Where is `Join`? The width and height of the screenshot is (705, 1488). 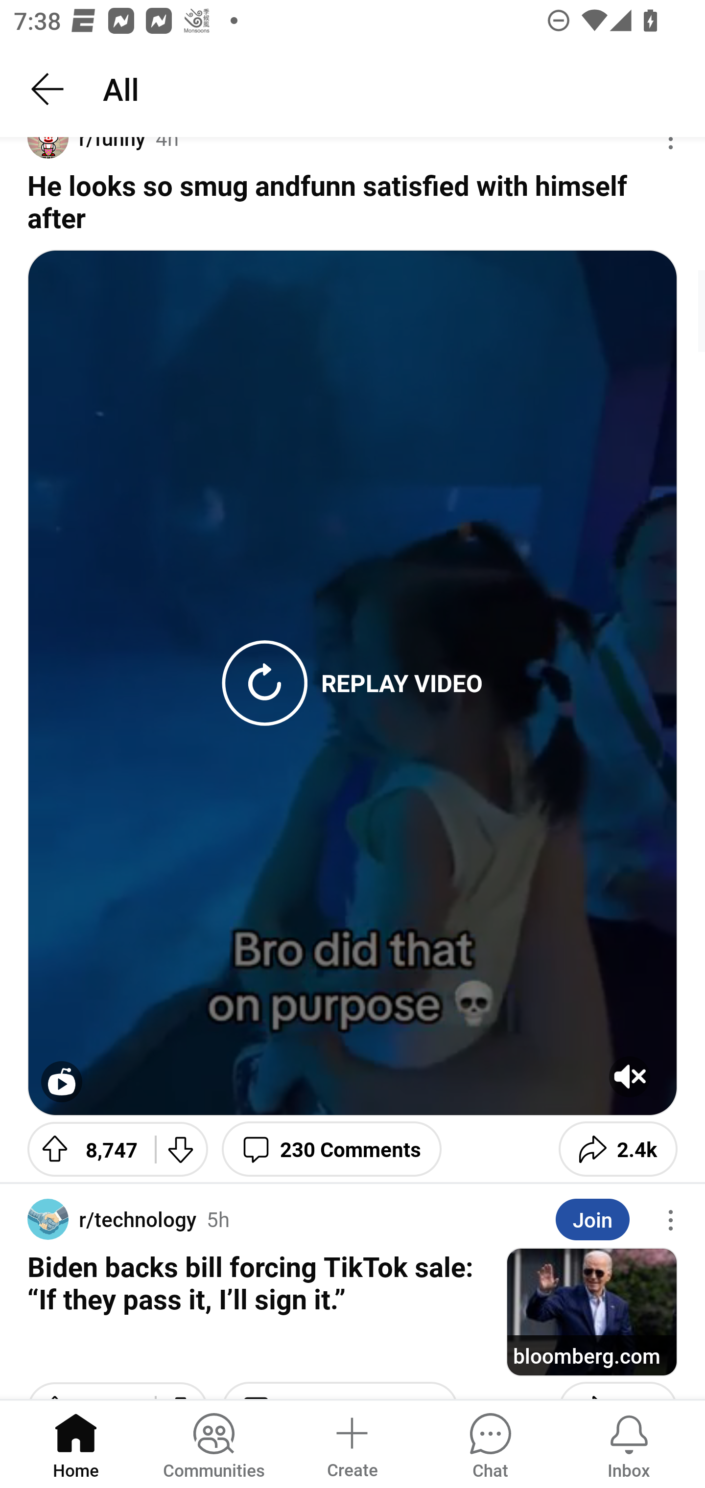
Join is located at coordinates (592, 1219).